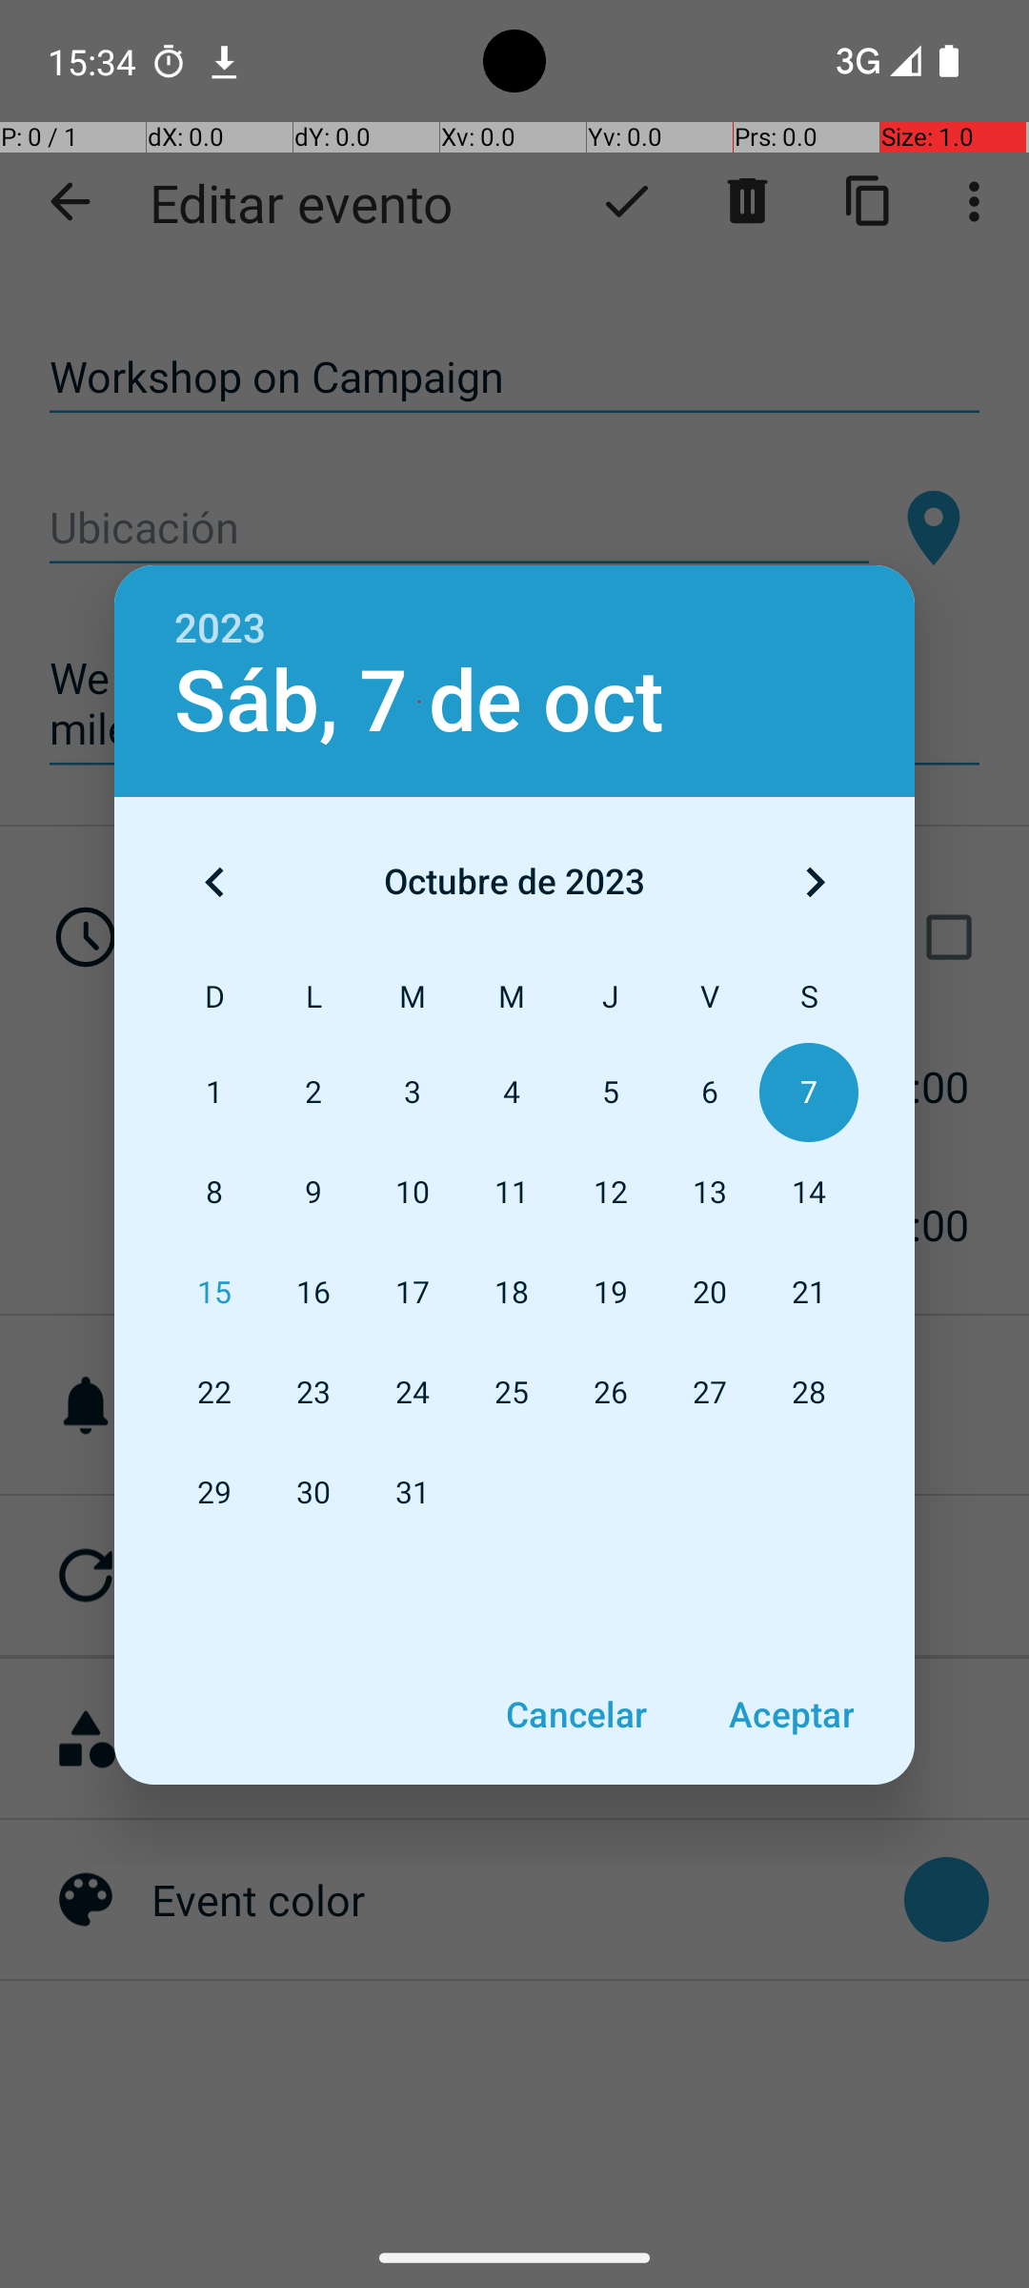 The image size is (1029, 2288). I want to click on Mes siguiente, so click(815, 882).